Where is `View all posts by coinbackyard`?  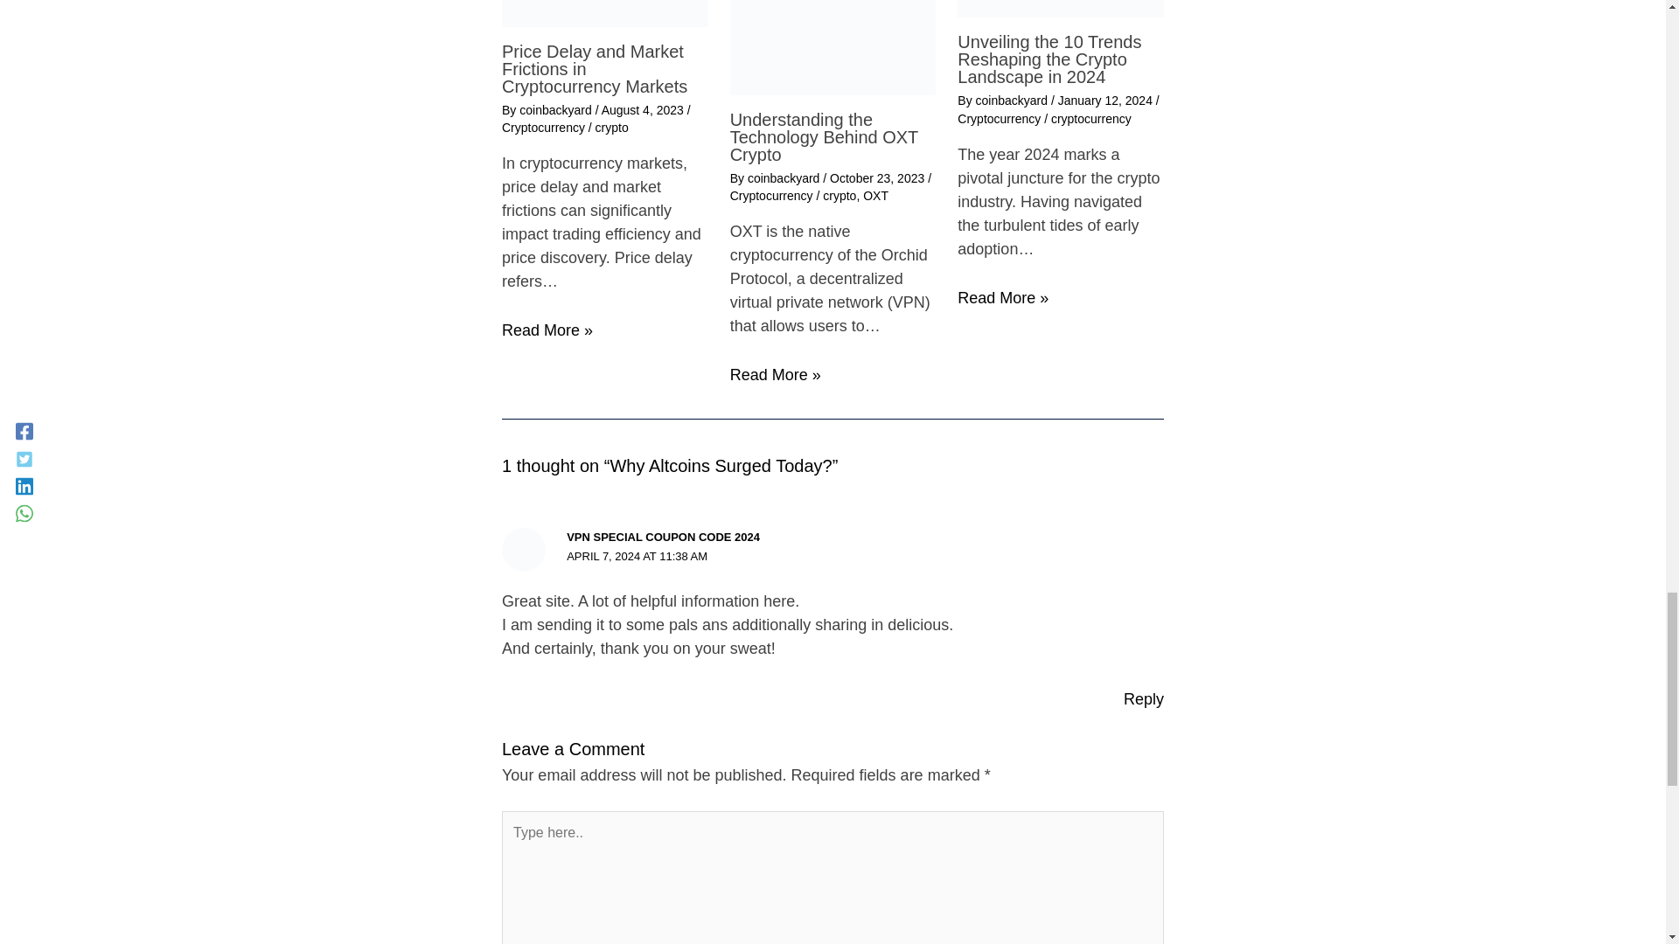
View all posts by coinbackyard is located at coordinates (1013, 100).